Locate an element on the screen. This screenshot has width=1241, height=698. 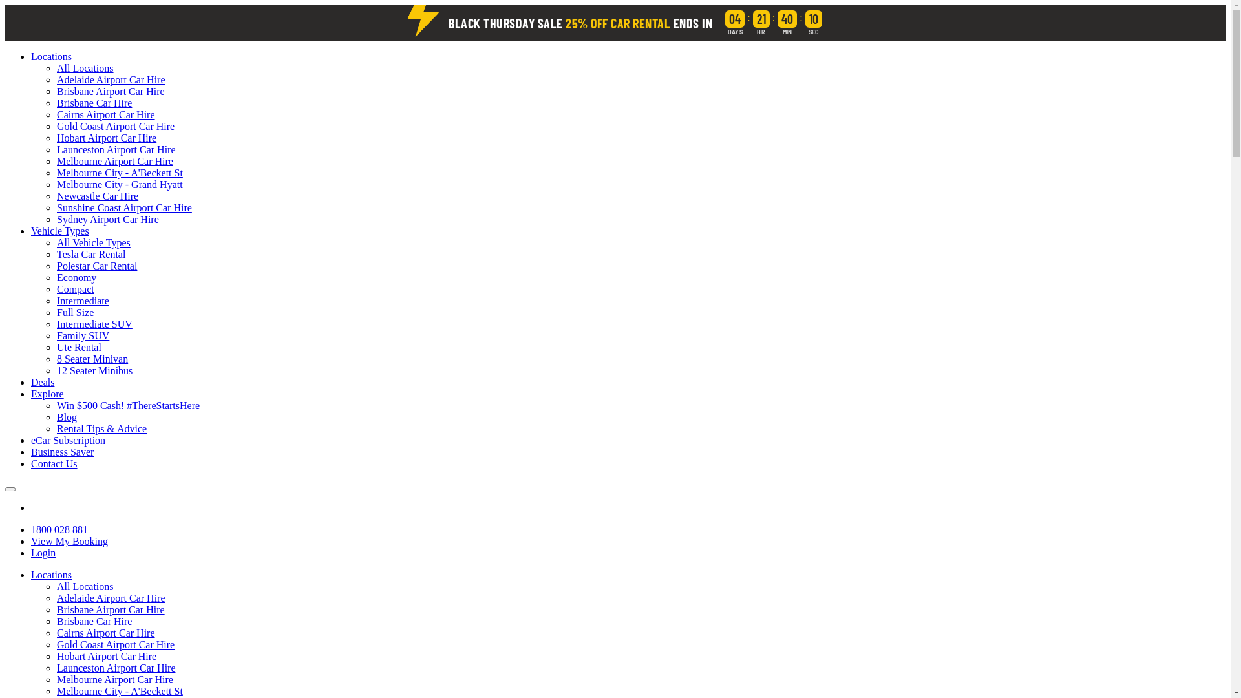
Gold Coast Airport Car Hire is located at coordinates (116, 126).